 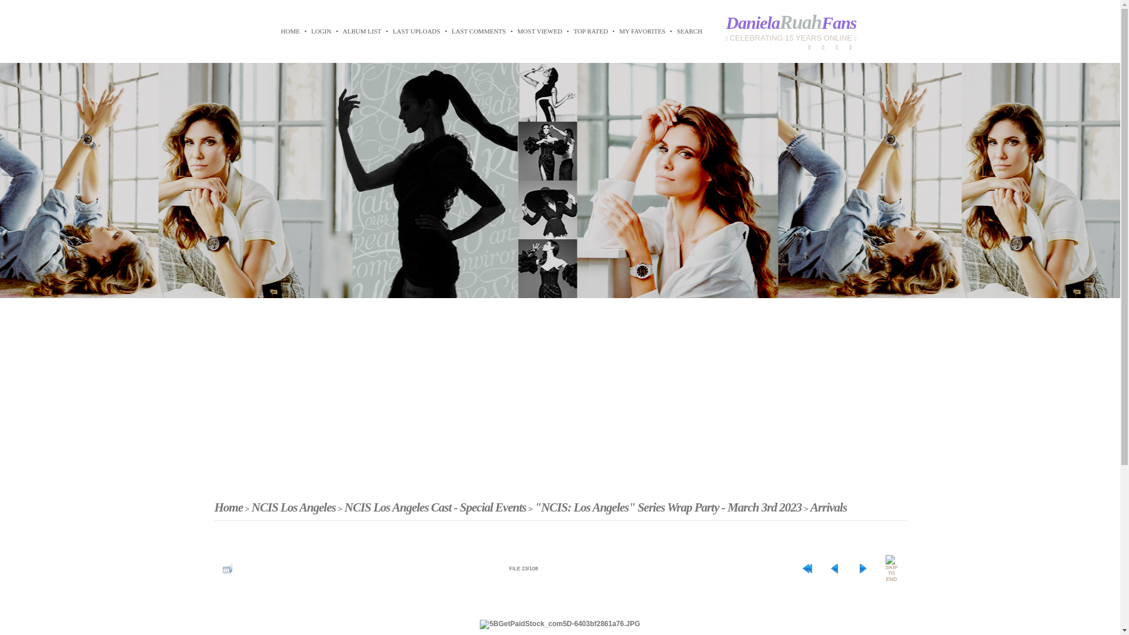 I want to click on "NCIS: Los Angeles" Series Wrap Party - March 3rd 2023, so click(x=668, y=507).